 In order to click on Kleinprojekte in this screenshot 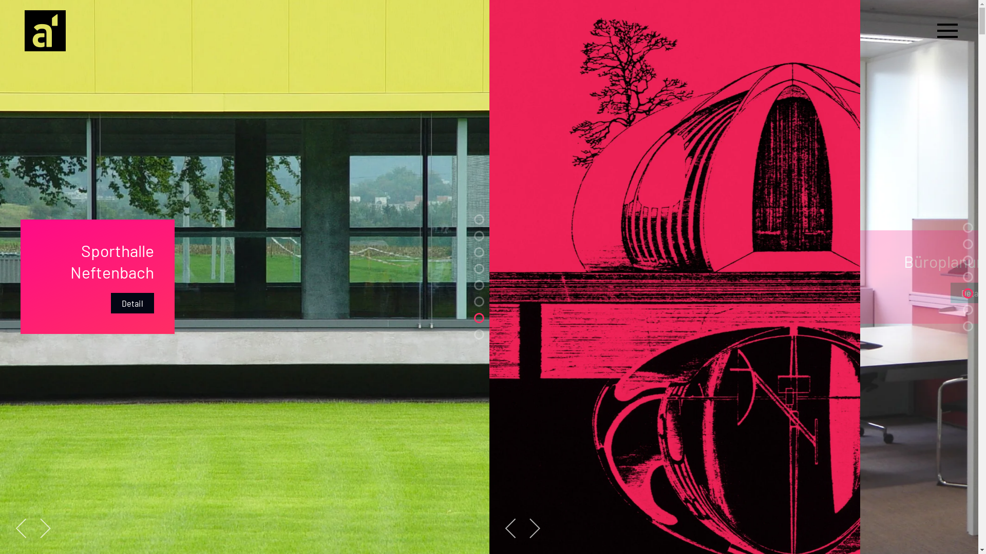, I will do `click(968, 261)`.